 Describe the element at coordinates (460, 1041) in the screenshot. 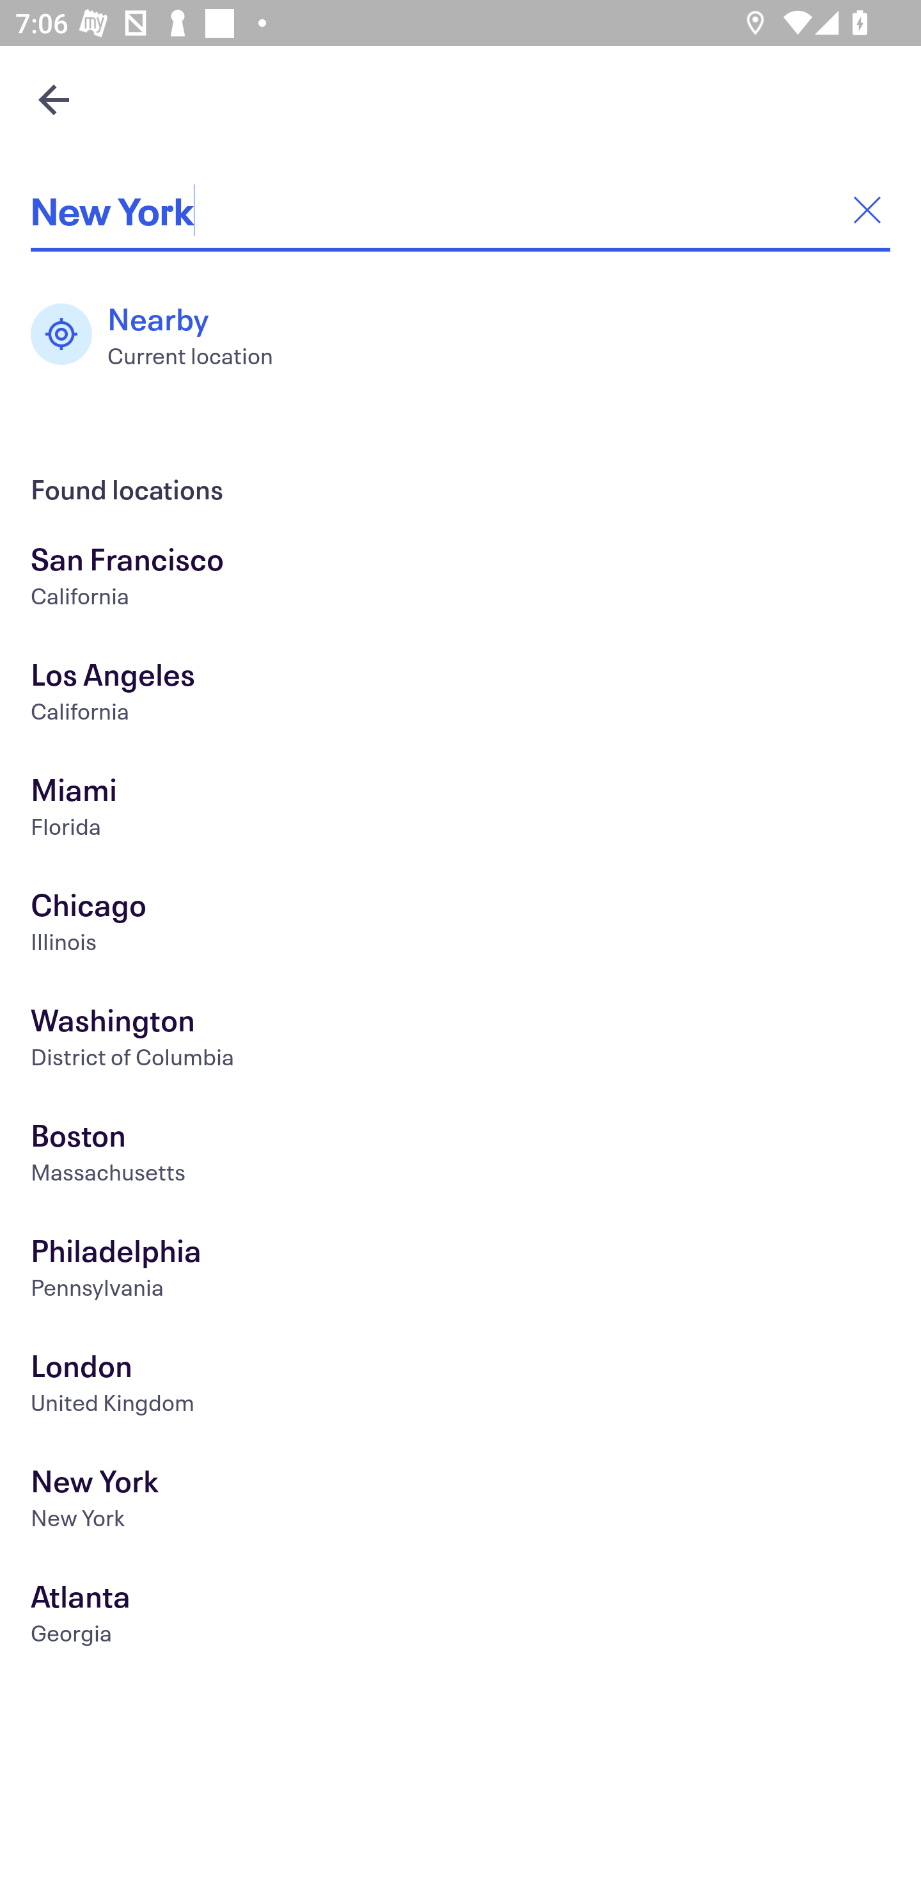

I see `Washington District of Columbia` at that location.